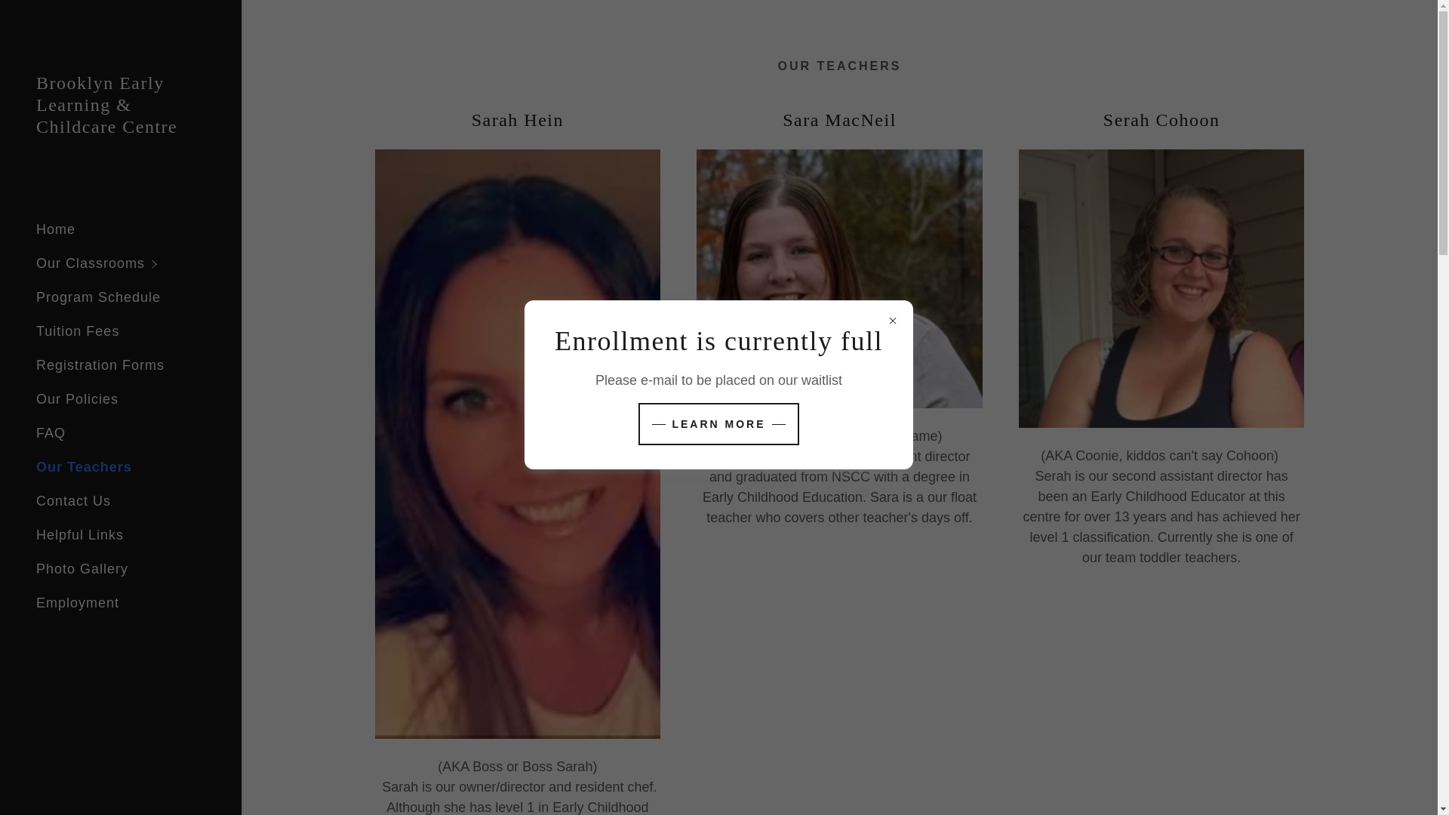 Image resolution: width=1449 pixels, height=815 pixels. I want to click on Helpful Links, so click(80, 534).